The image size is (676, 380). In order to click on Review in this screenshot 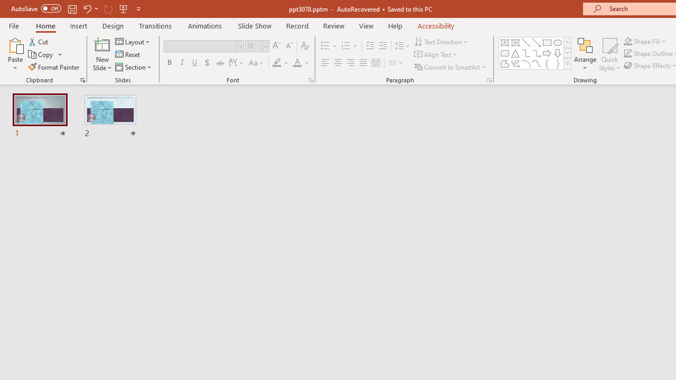, I will do `click(333, 25)`.